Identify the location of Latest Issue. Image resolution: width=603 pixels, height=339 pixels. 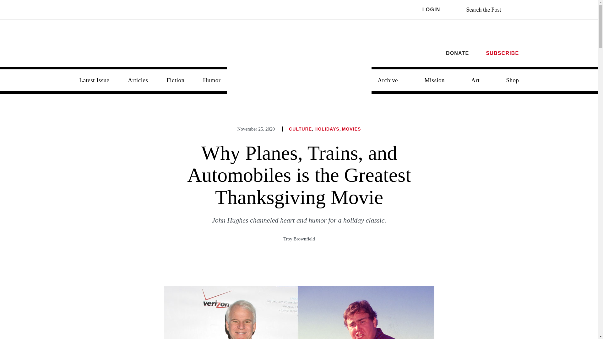
(94, 80).